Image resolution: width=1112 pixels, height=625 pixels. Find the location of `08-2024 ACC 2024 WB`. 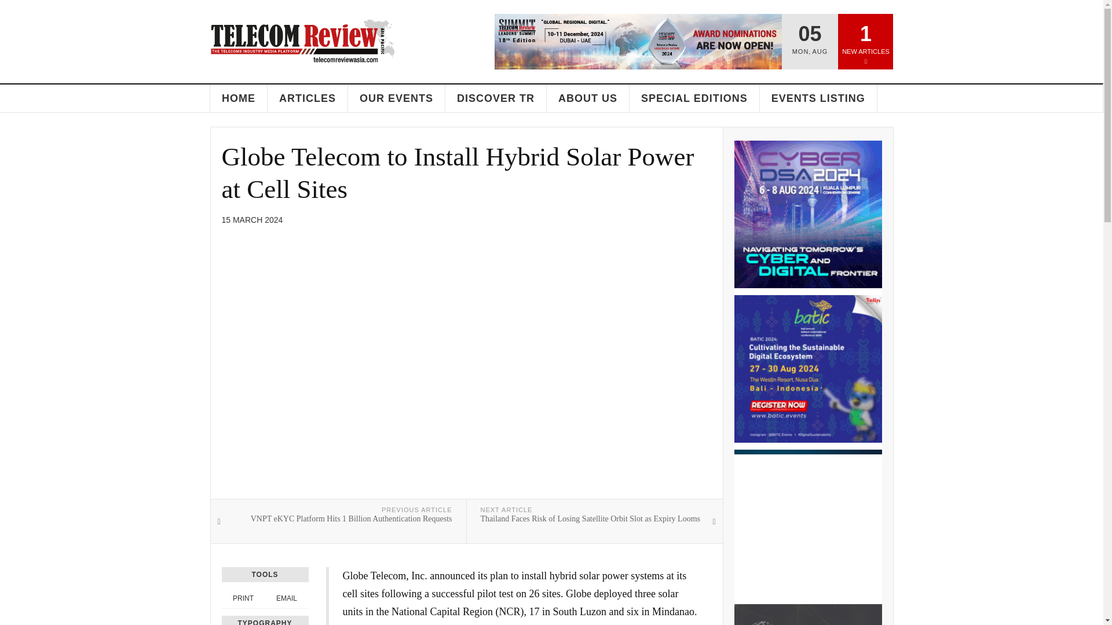

08-2024 ACC 2024 WB is located at coordinates (807, 523).